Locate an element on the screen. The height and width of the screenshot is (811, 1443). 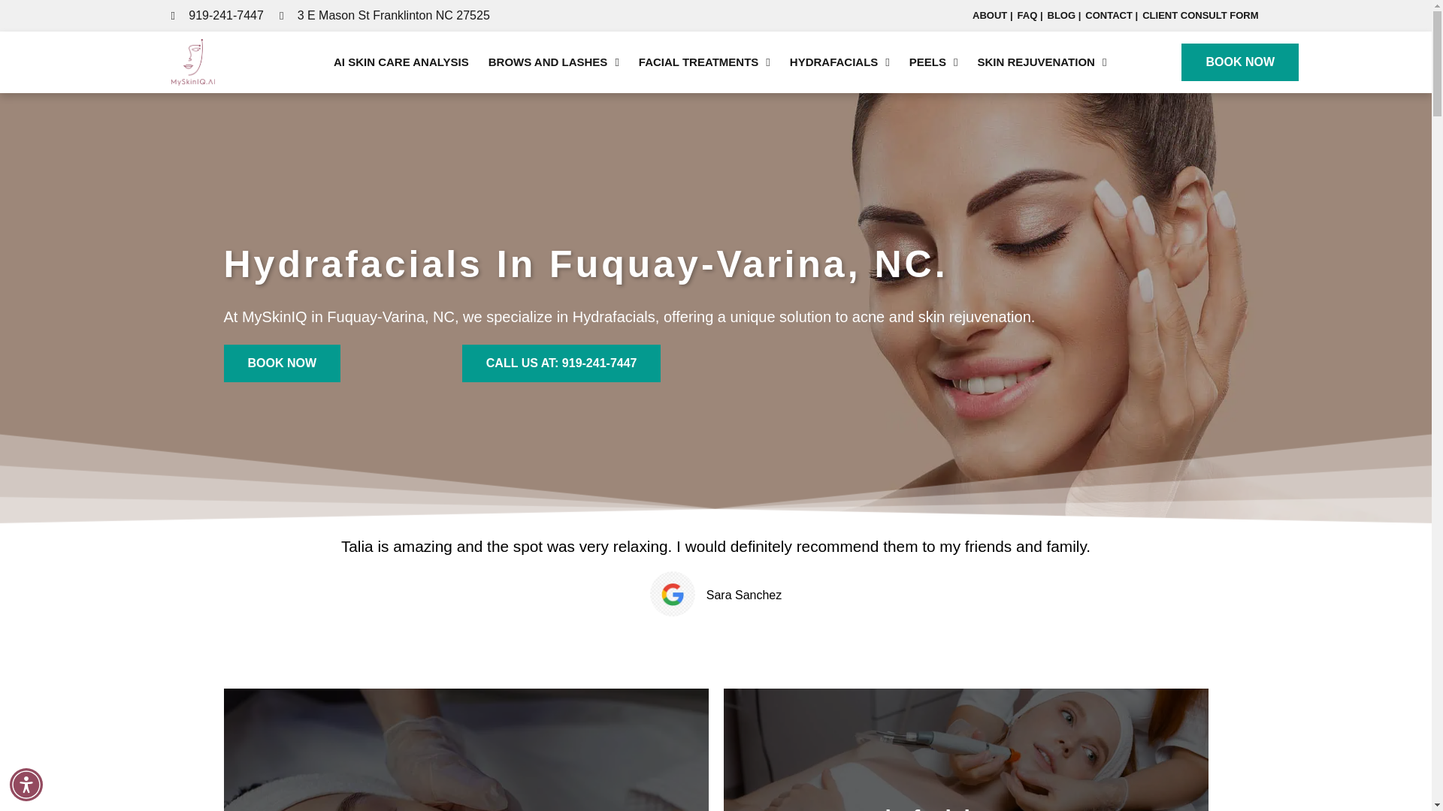
SKIN REJUVENATION is located at coordinates (1041, 62).